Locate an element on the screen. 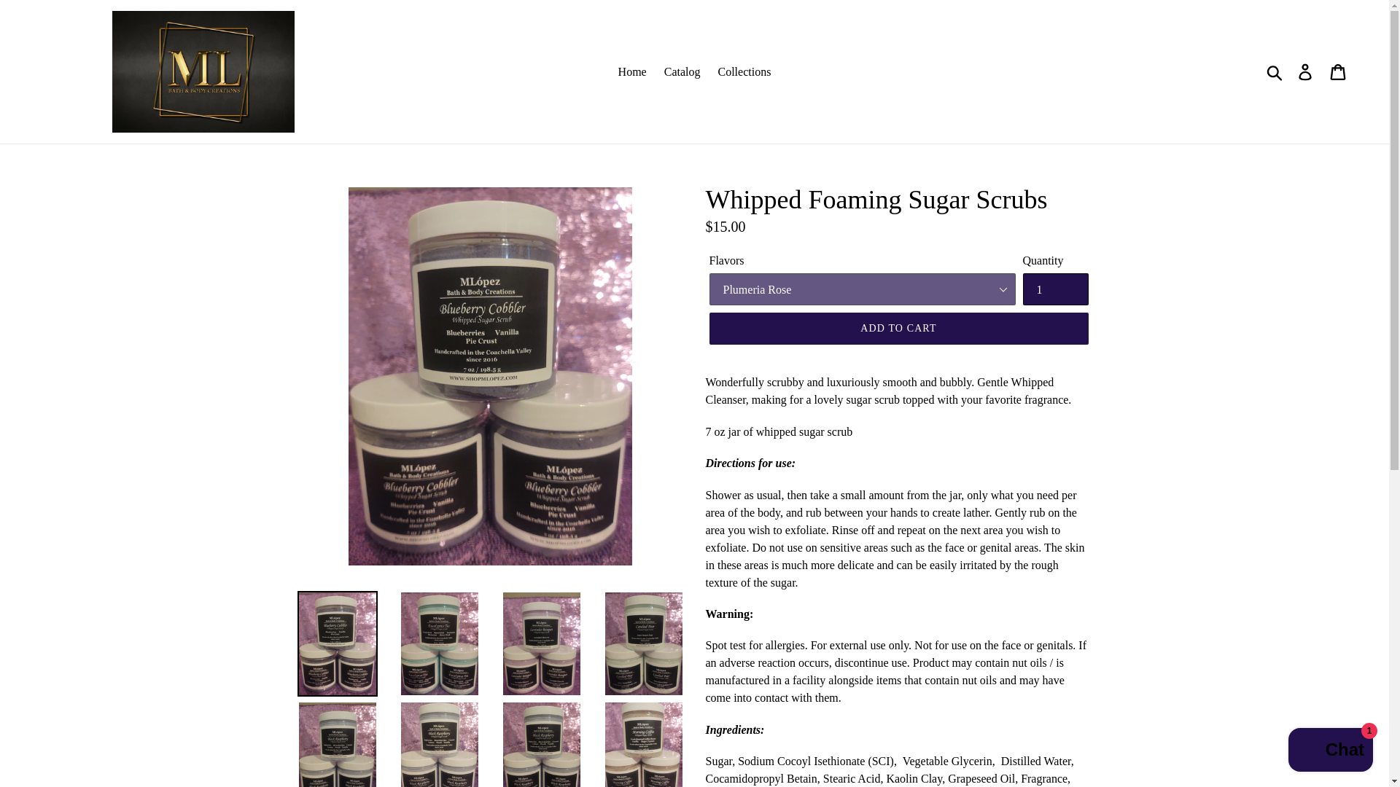 This screenshot has height=787, width=1400. 1 is located at coordinates (1054, 289).